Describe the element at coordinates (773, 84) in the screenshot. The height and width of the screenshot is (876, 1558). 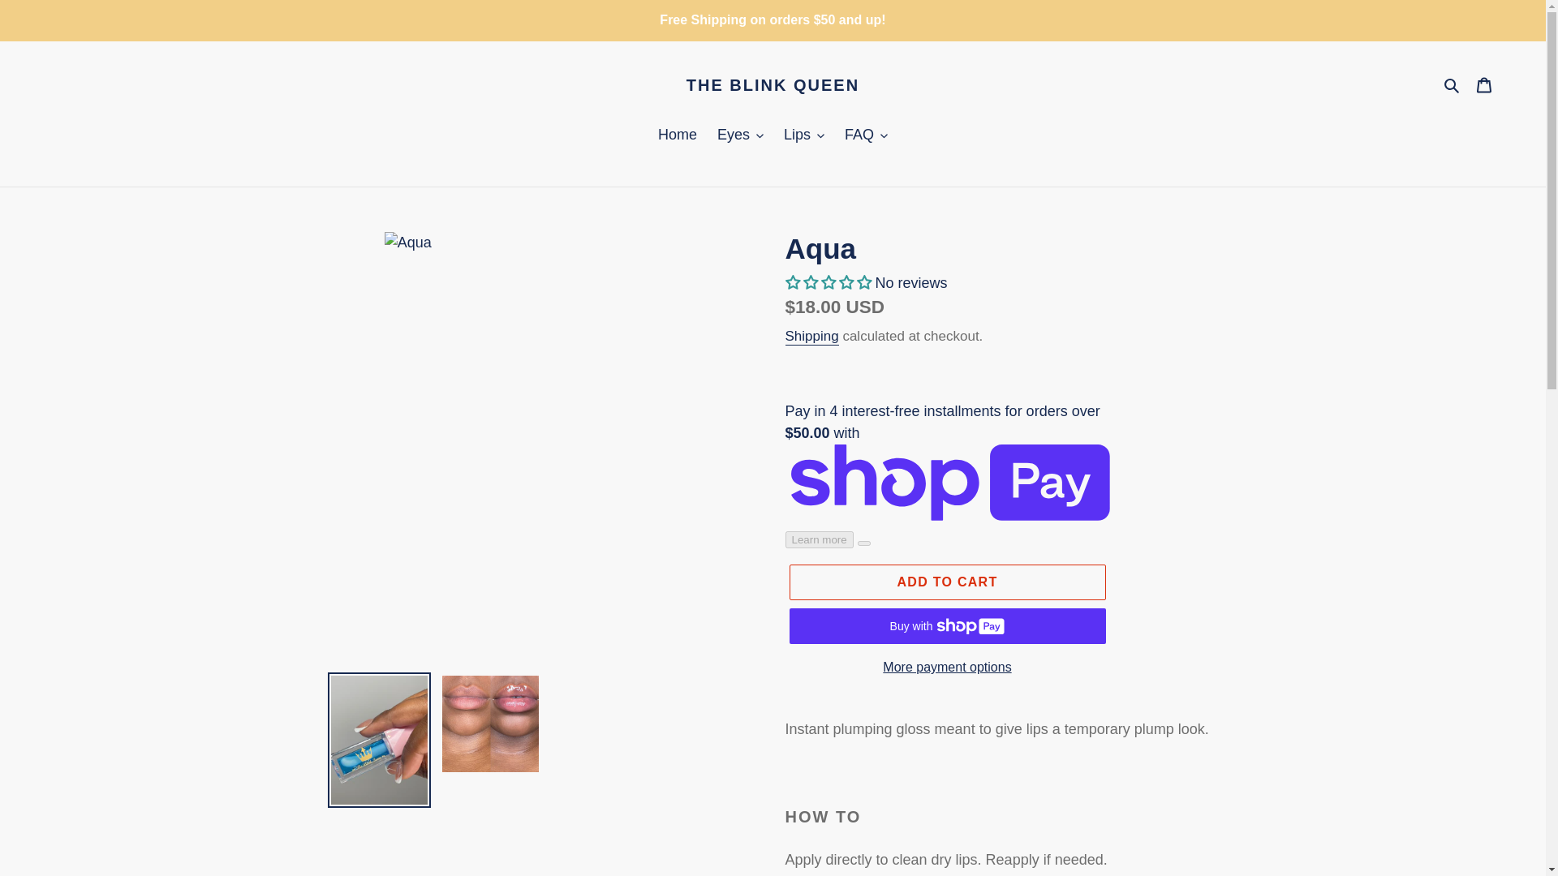
I see `THE BLINK QUEEN` at that location.